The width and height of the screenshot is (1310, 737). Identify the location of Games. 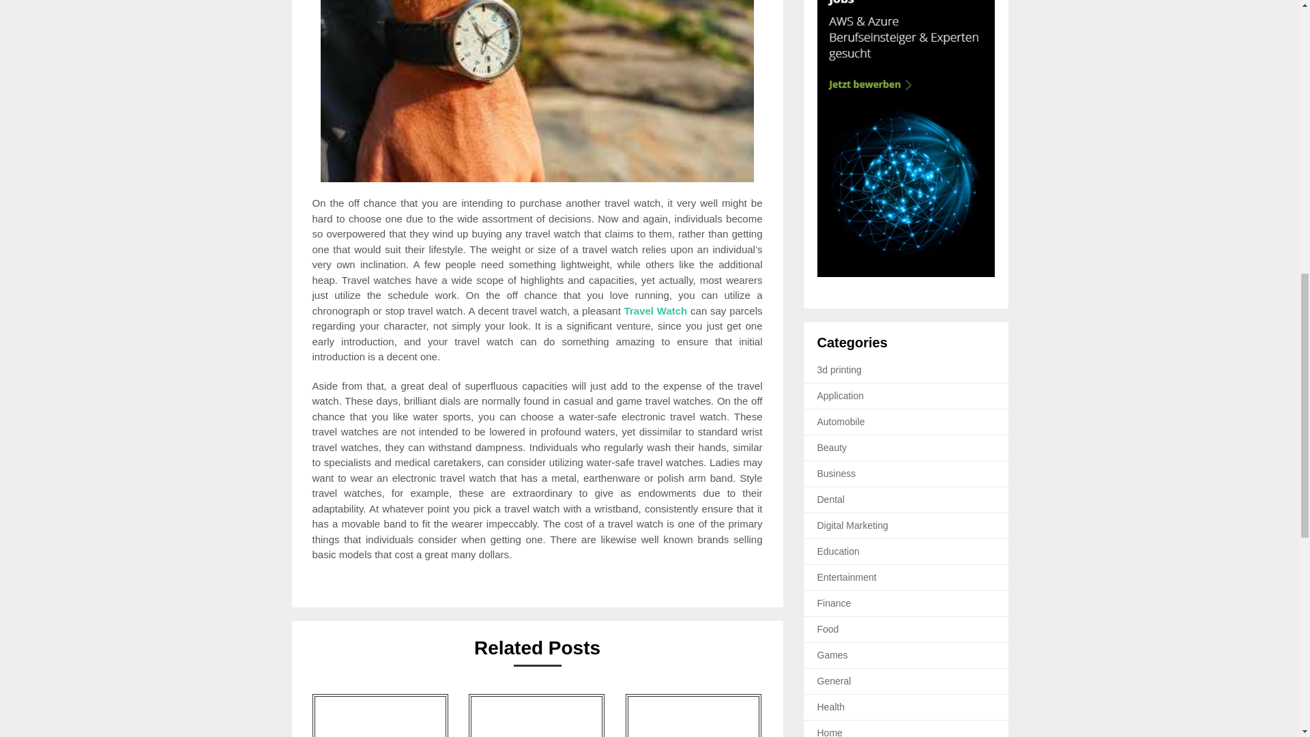
(832, 654).